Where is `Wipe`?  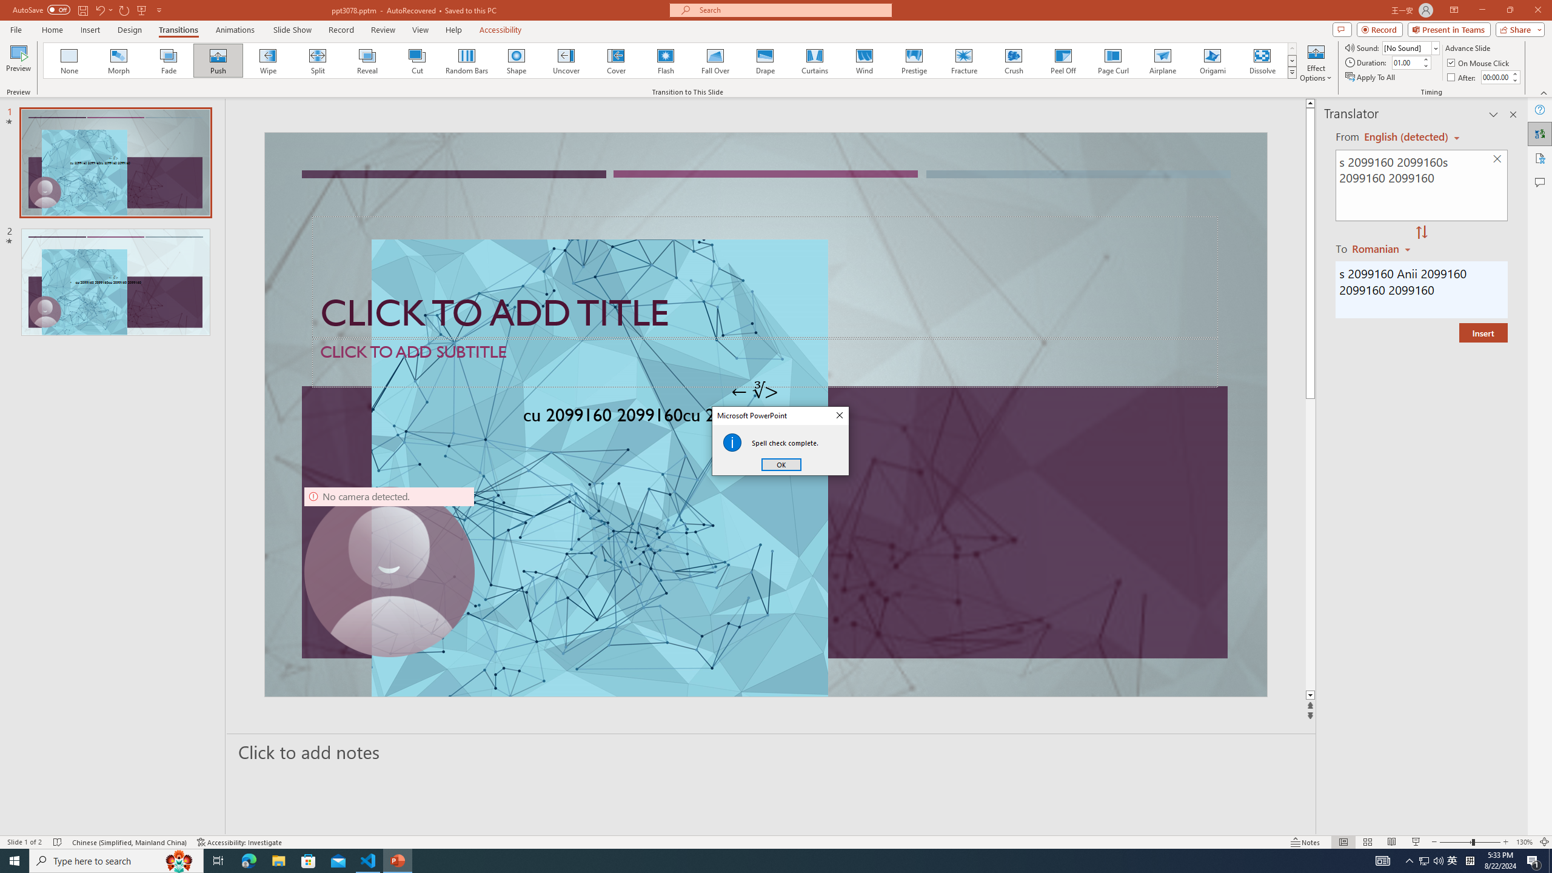
Wipe is located at coordinates (268, 61).